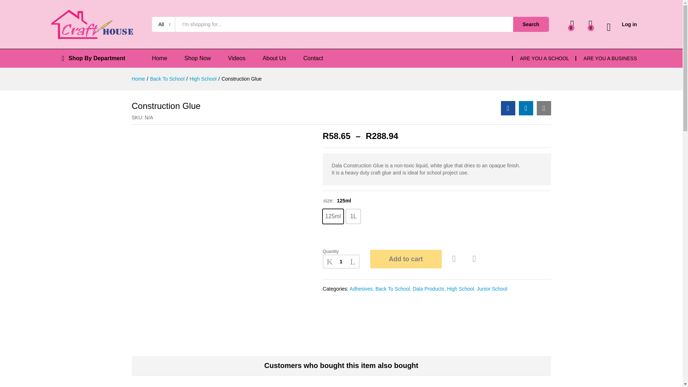 The width and height of the screenshot is (688, 387). I want to click on Qty, so click(341, 262).